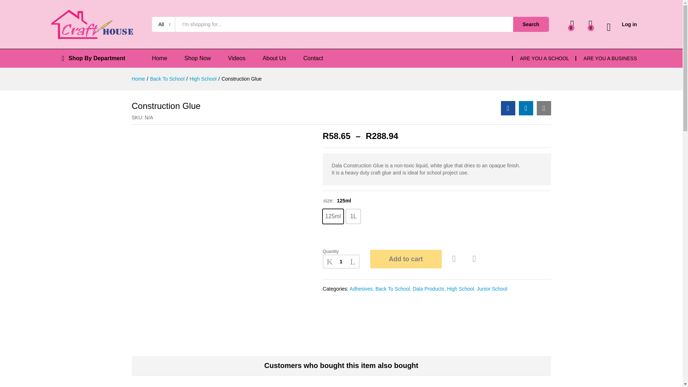 The width and height of the screenshot is (688, 387). I want to click on Qty, so click(341, 262).